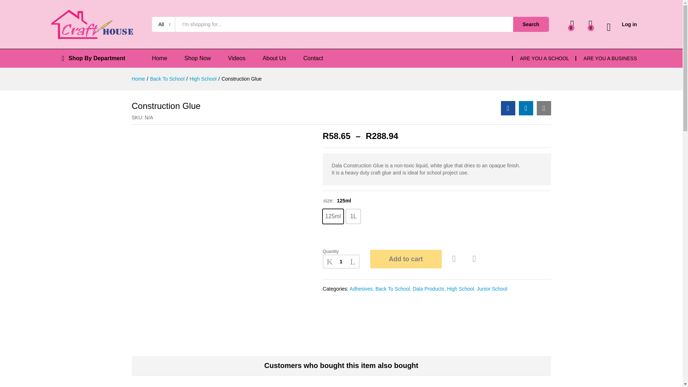 The width and height of the screenshot is (688, 387). I want to click on Qty, so click(341, 262).